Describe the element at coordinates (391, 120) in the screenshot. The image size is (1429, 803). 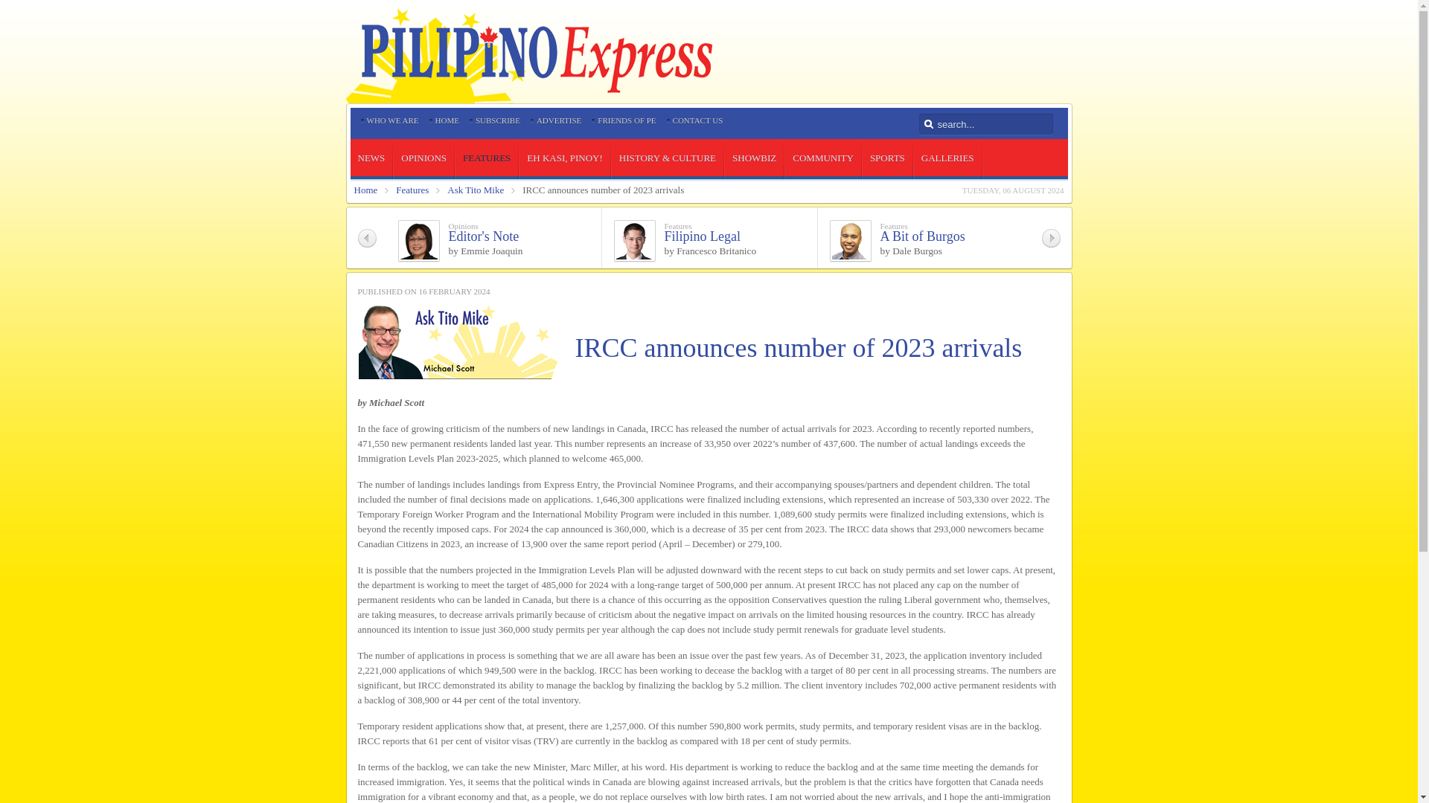
I see `WHO WE ARE` at that location.